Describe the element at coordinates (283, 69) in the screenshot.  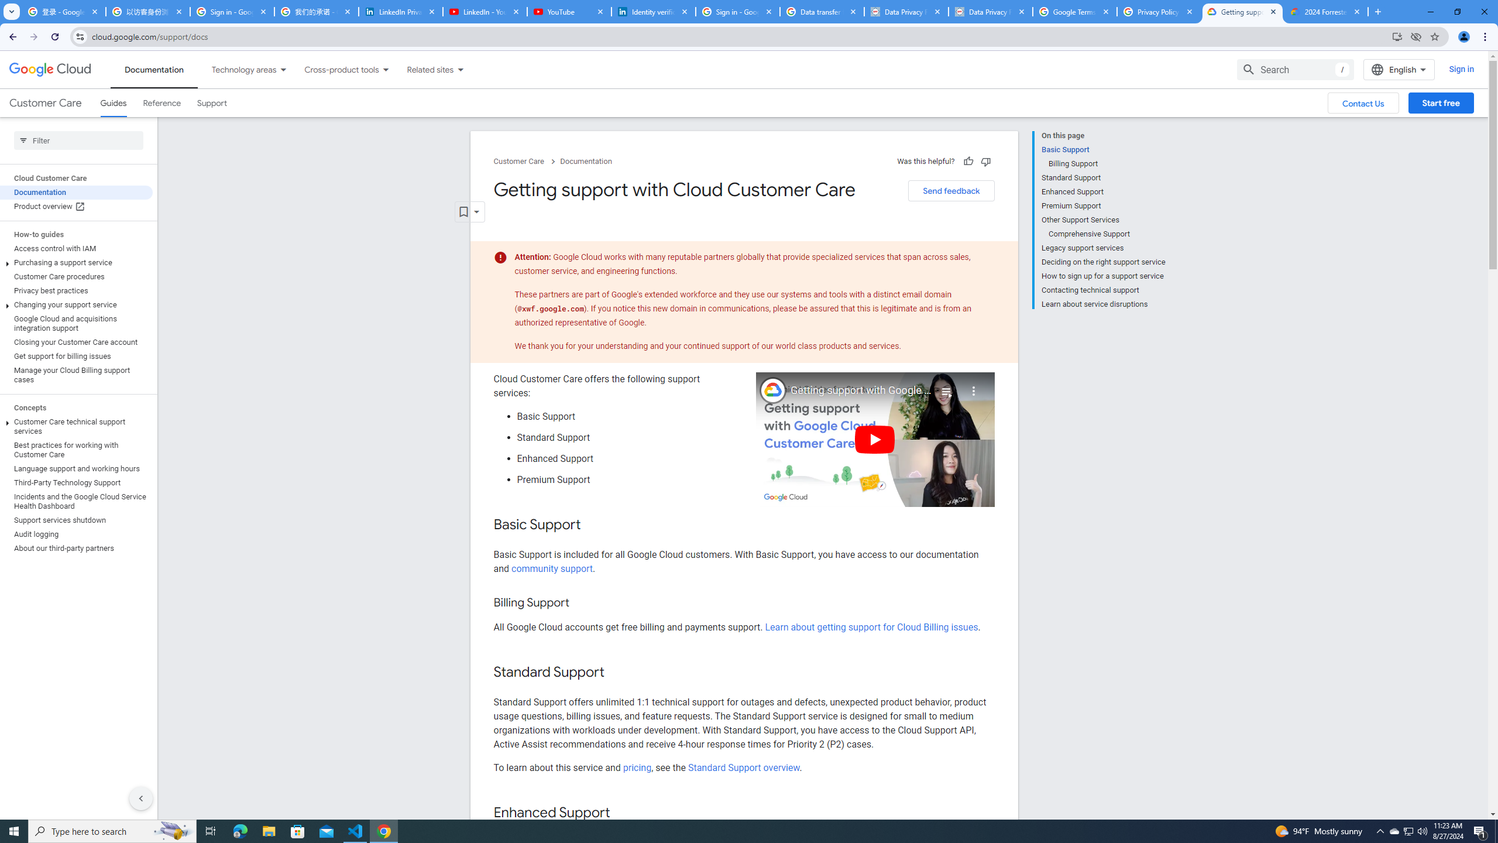
I see `Dropdown menu for Technology areas` at that location.